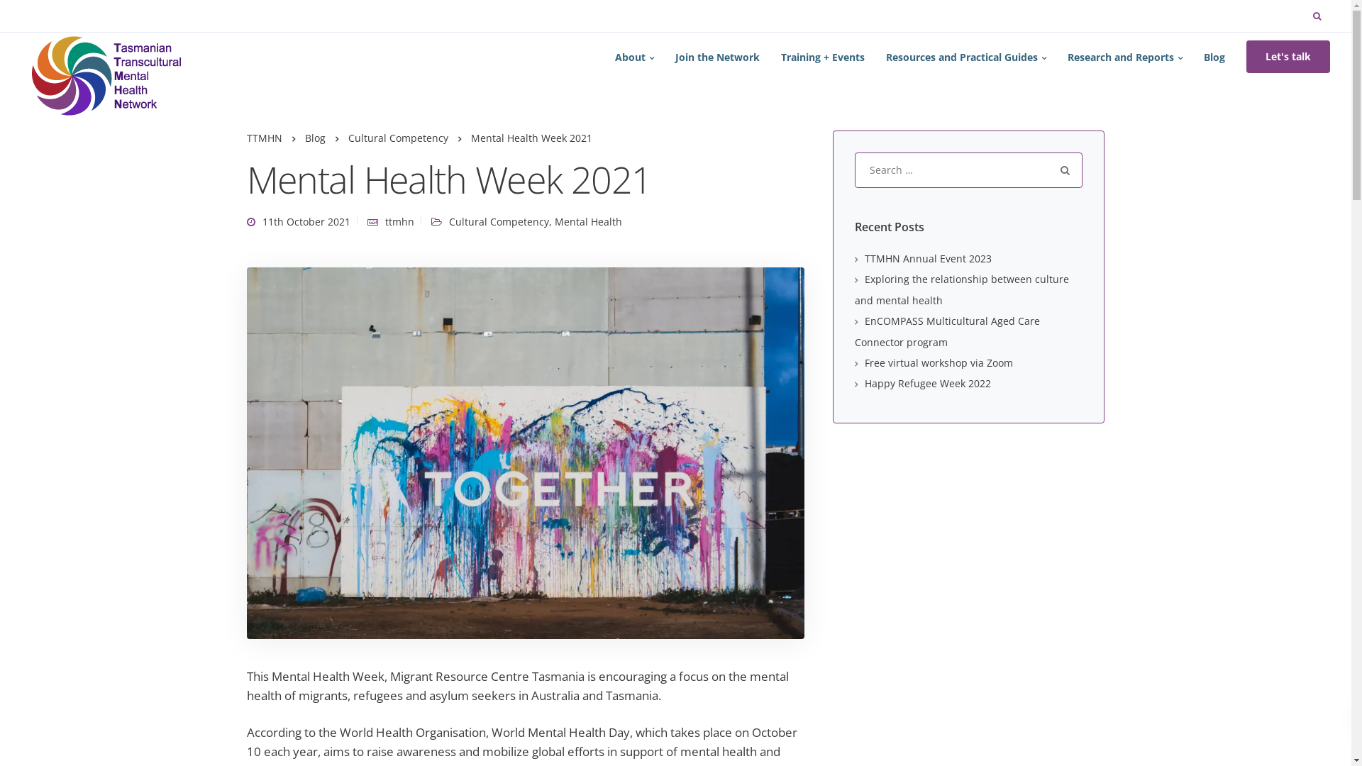 This screenshot has width=1362, height=766. Describe the element at coordinates (321, 523) in the screenshot. I see `Free virtual workshop via Zoom` at that location.